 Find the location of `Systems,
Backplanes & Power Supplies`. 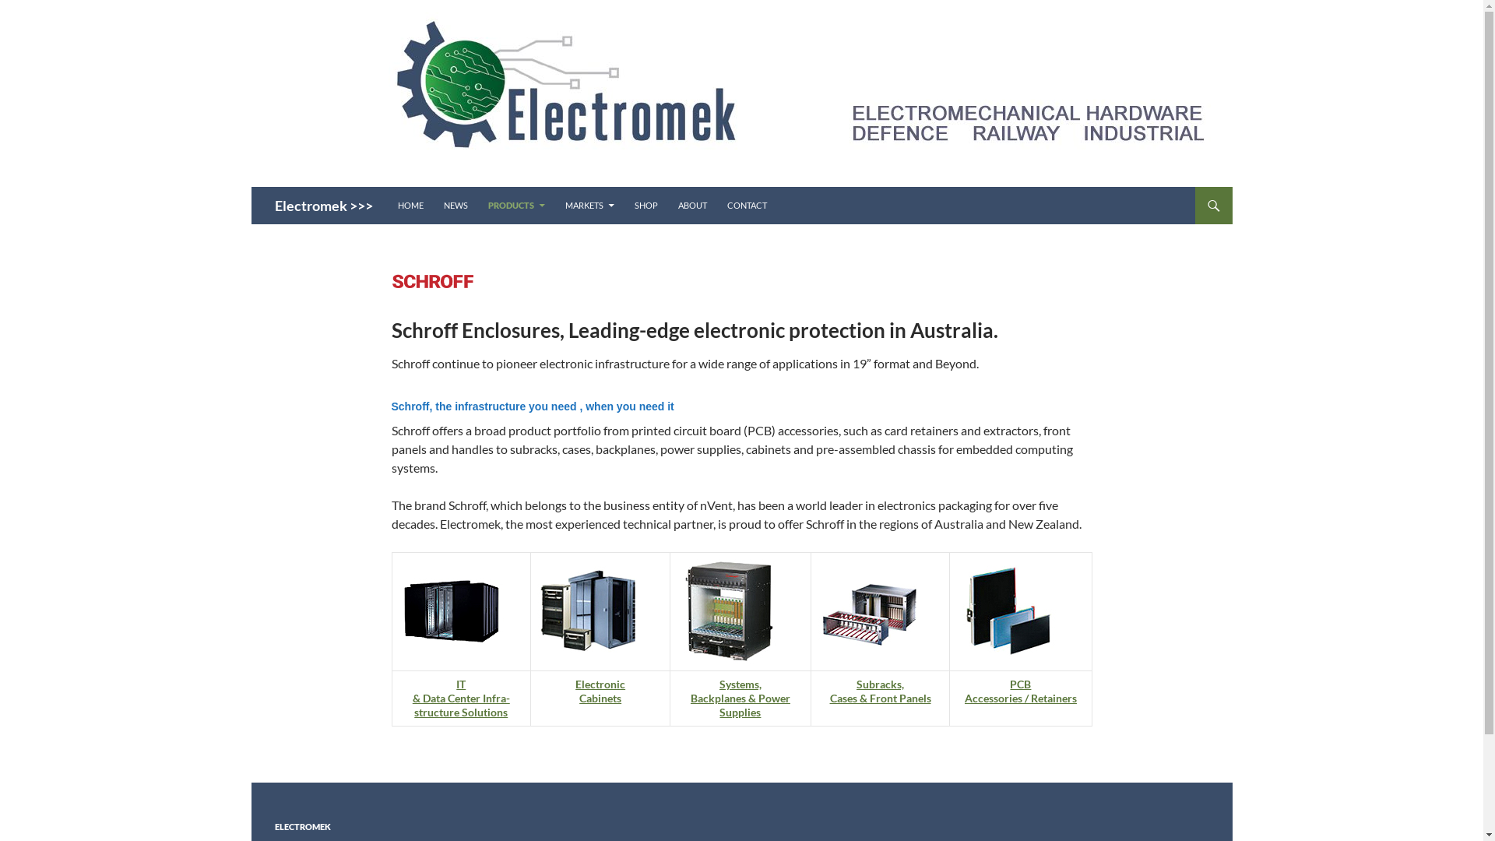

Systems,
Backplanes & Power Supplies is located at coordinates (740, 698).